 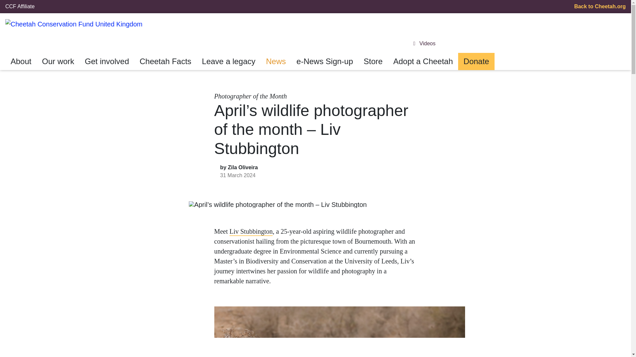 What do you see at coordinates (107, 61) in the screenshot?
I see `Get involved` at bounding box center [107, 61].